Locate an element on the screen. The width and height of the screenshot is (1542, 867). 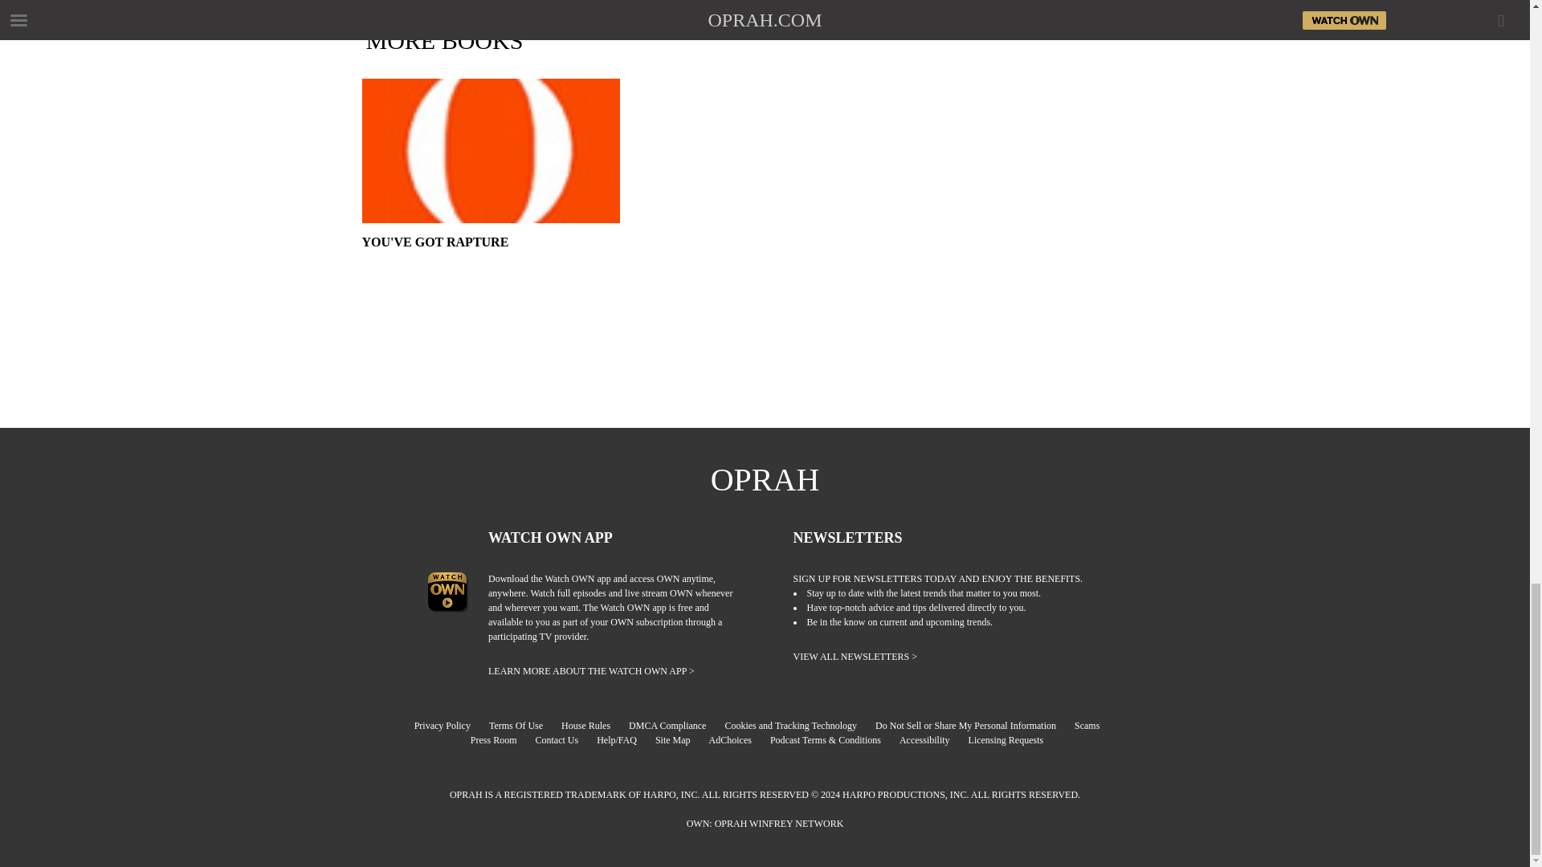
AdChoices is located at coordinates (739, 739).